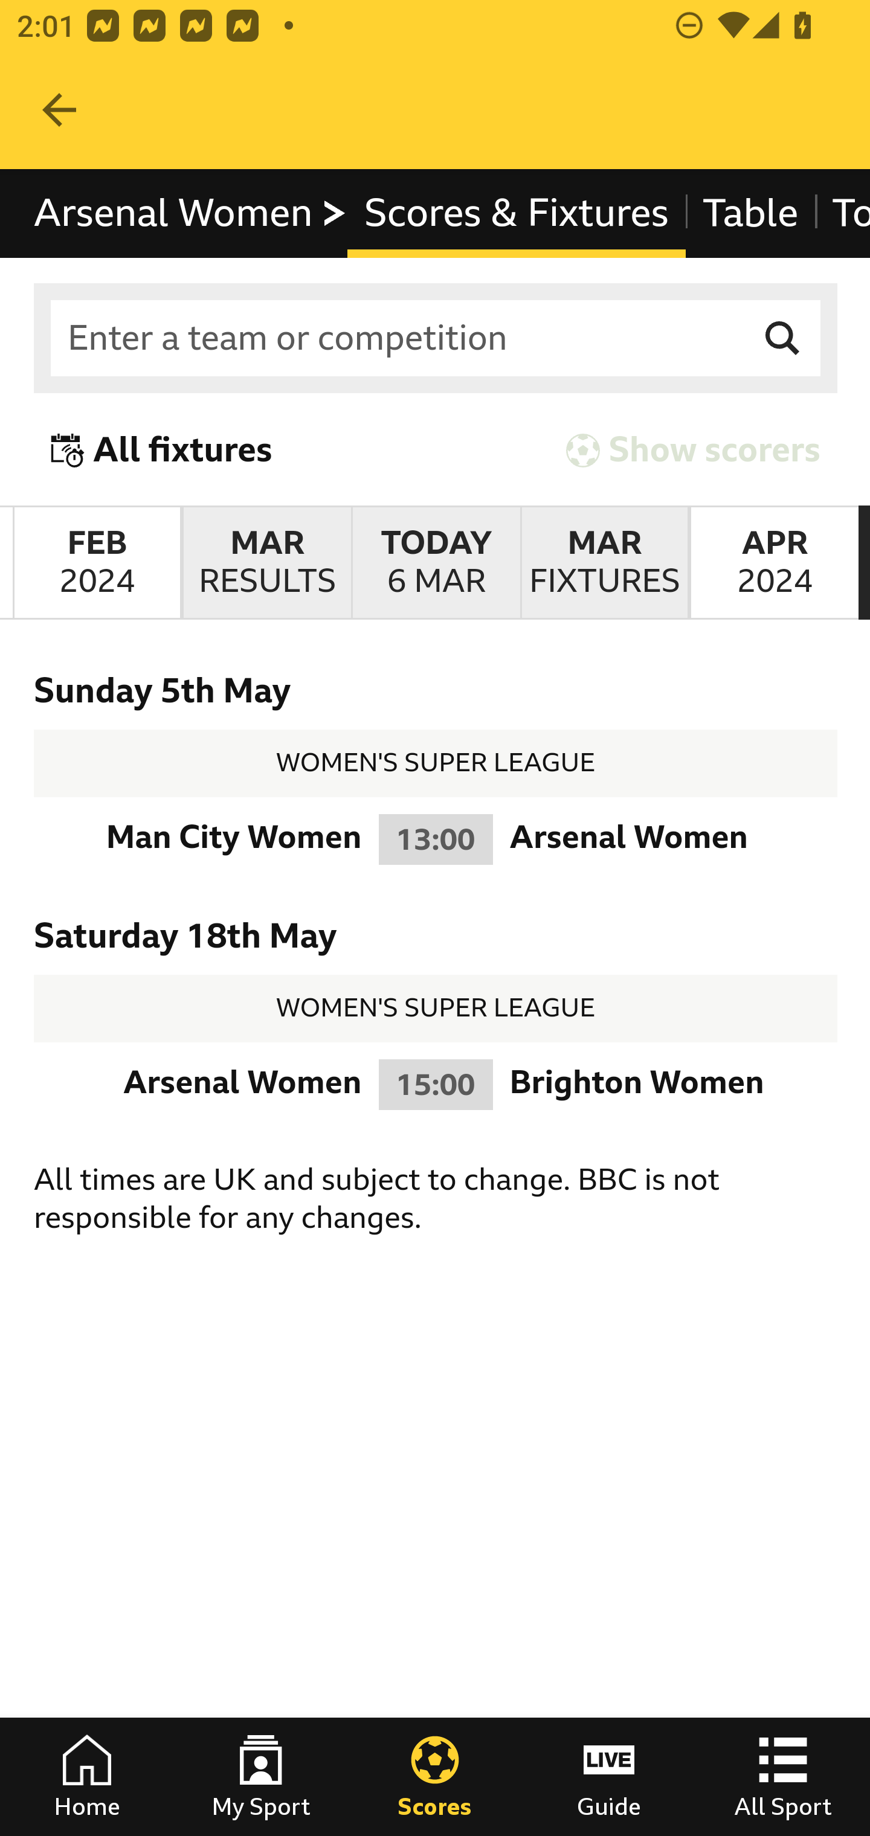  Describe the element at coordinates (436, 563) in the screenshot. I see `TodayMarch 6th Today March 6th` at that location.